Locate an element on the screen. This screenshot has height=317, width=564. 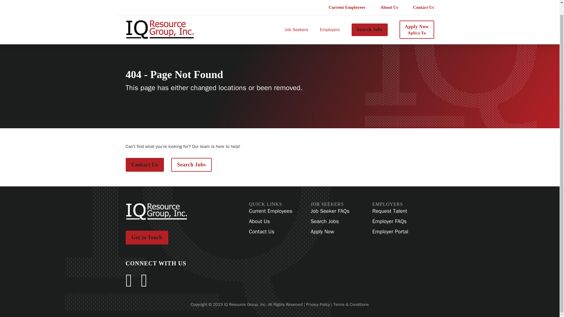
Current Employees is located at coordinates (330, 211).